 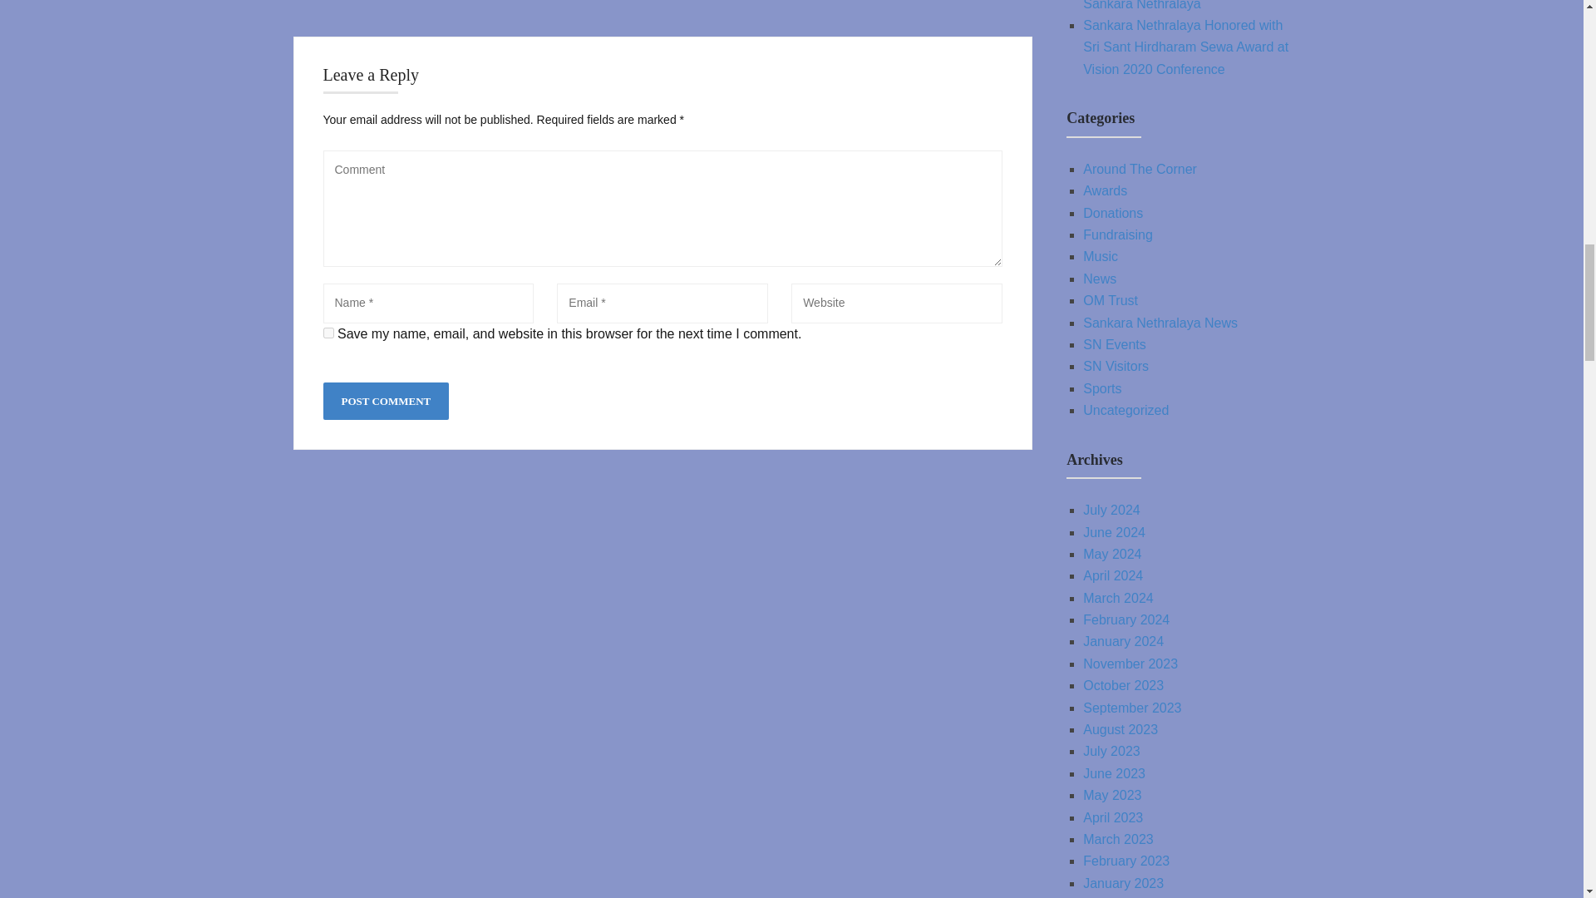 What do you see at coordinates (385, 401) in the screenshot?
I see `Post Comment` at bounding box center [385, 401].